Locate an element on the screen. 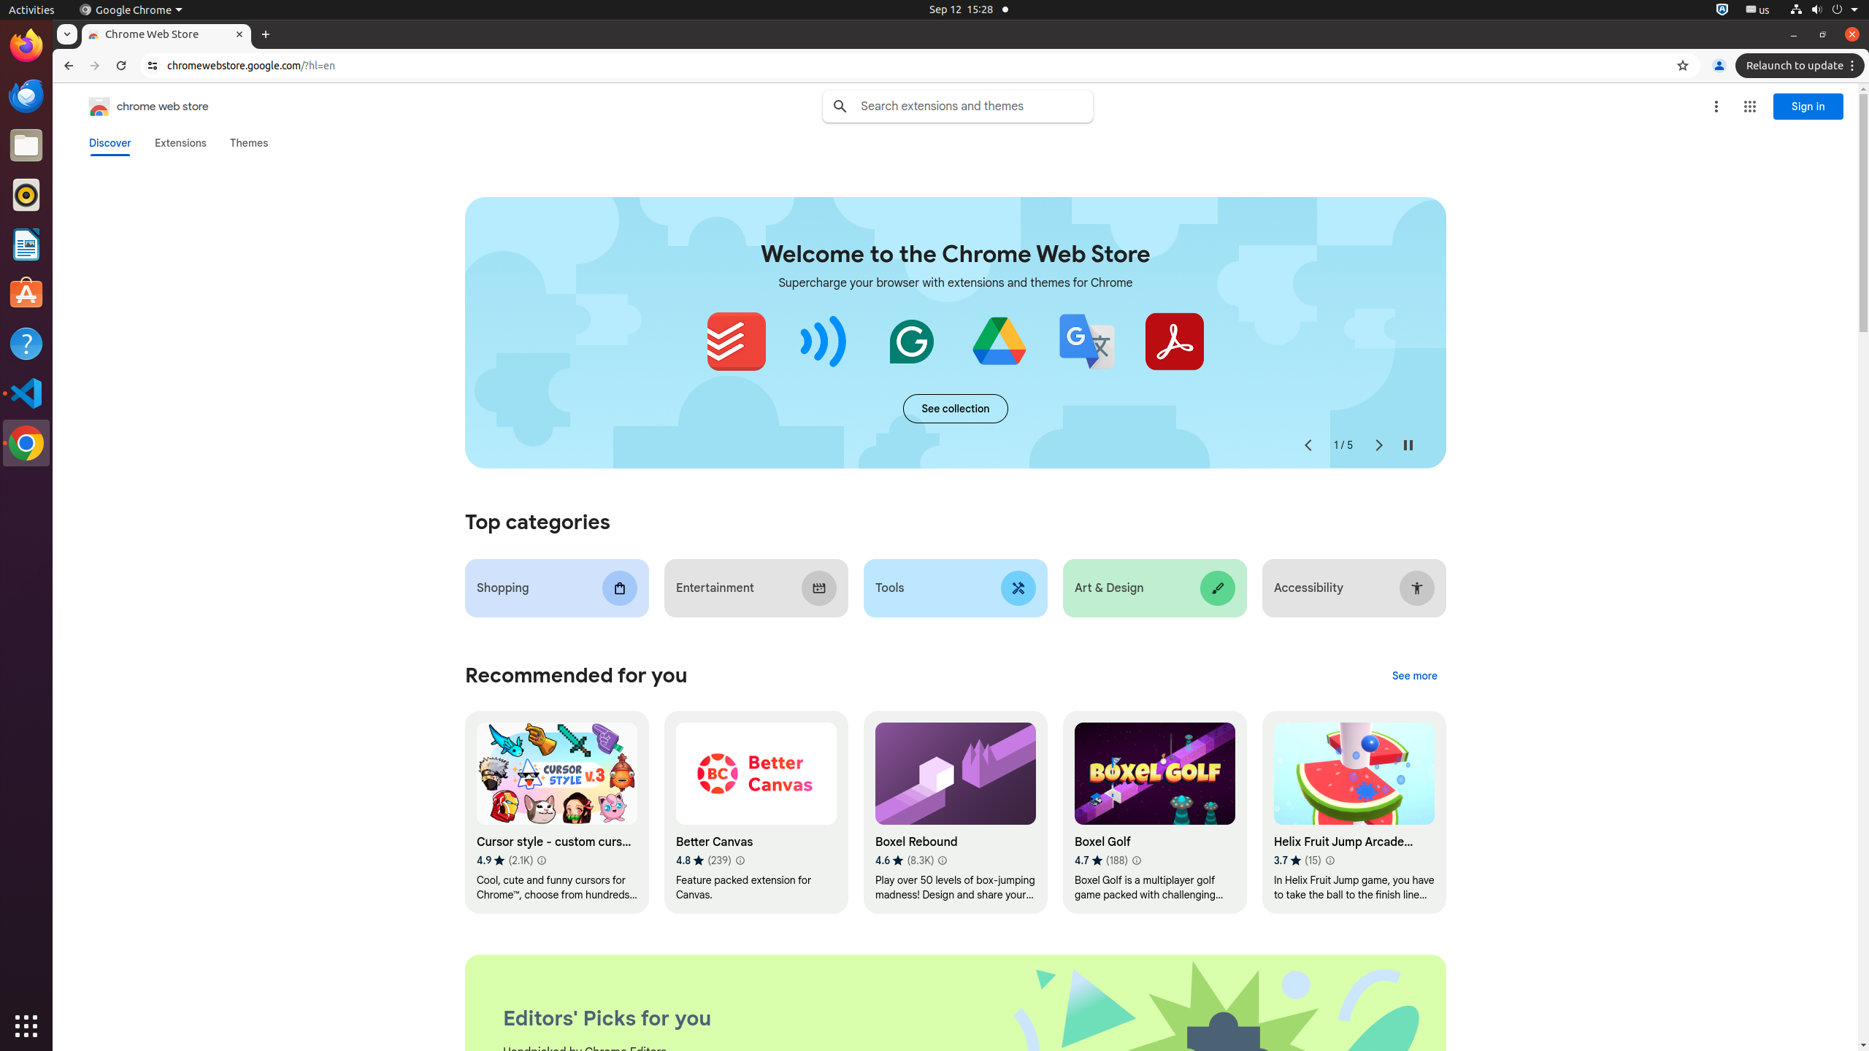 The height and width of the screenshot is (1051, 1869). Cursor style - custom cursor for your browser is located at coordinates (556, 813).